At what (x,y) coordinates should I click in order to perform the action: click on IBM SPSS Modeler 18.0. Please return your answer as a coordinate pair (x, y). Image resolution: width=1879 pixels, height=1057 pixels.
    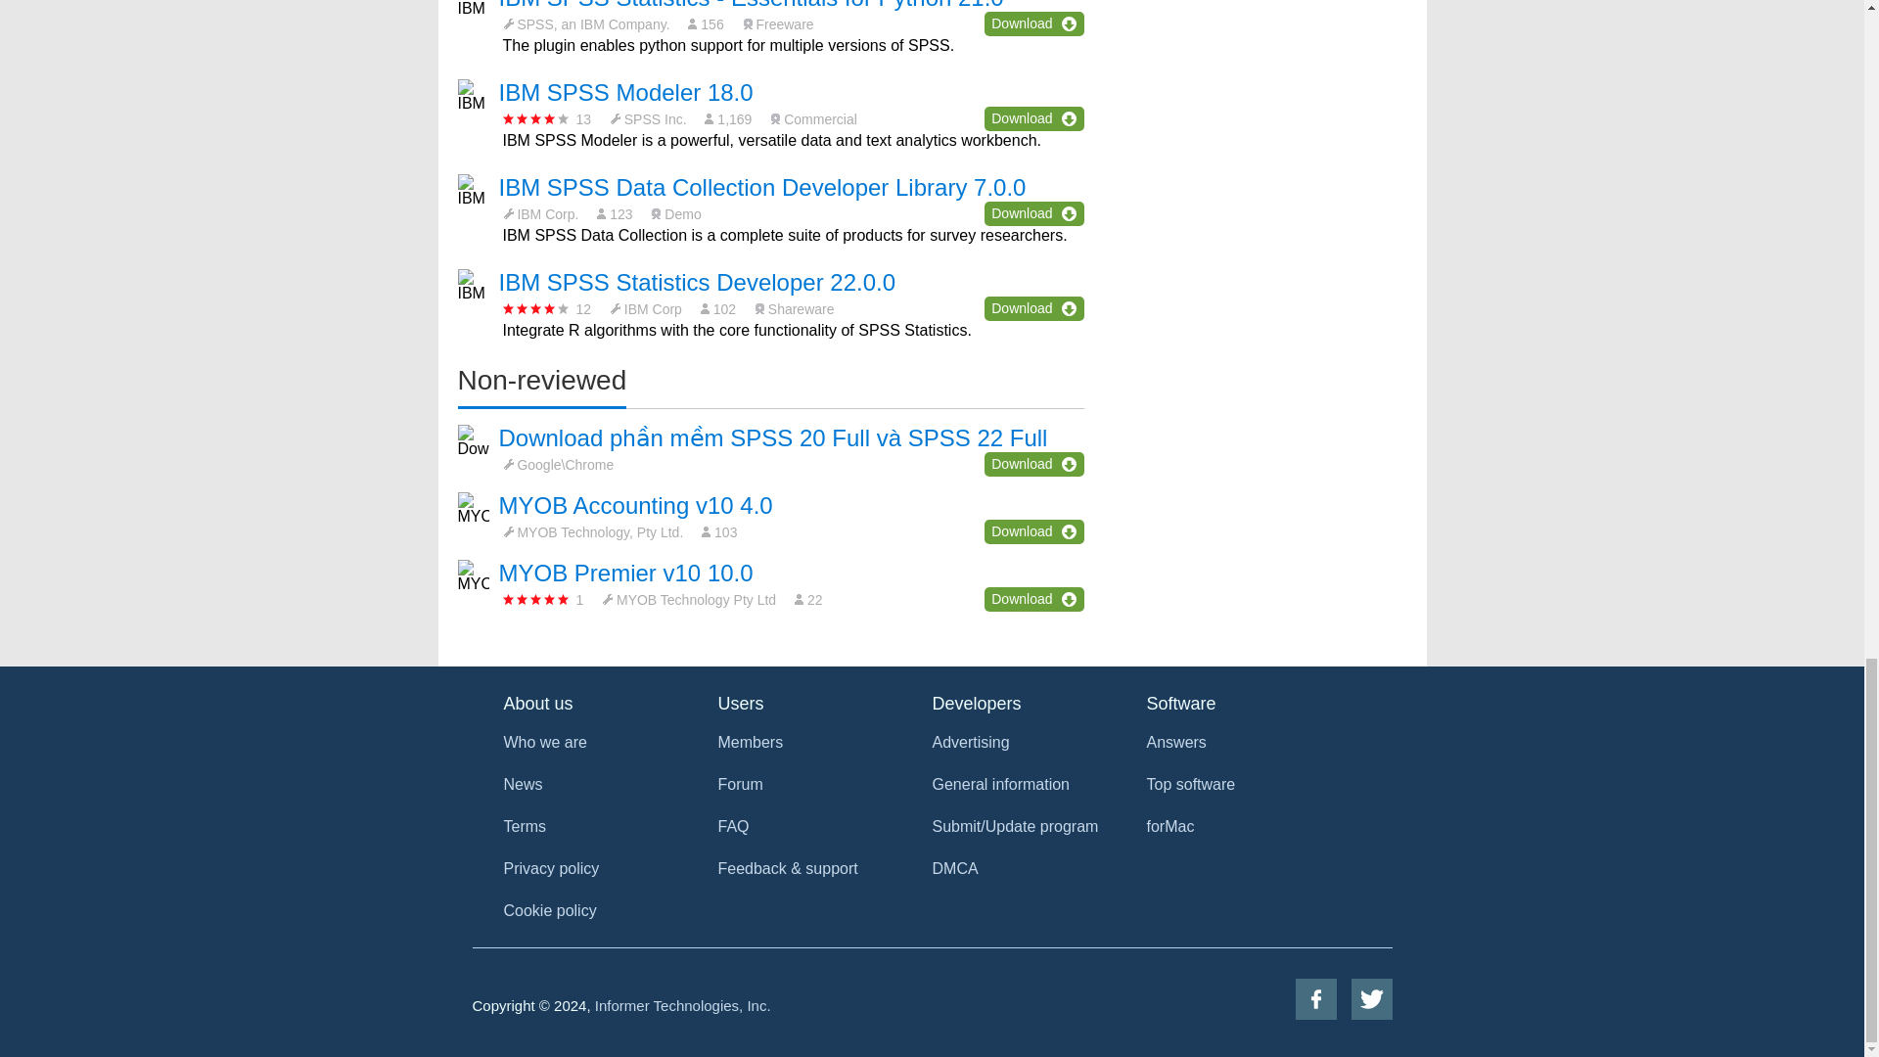
    Looking at the image, I should click on (626, 92).